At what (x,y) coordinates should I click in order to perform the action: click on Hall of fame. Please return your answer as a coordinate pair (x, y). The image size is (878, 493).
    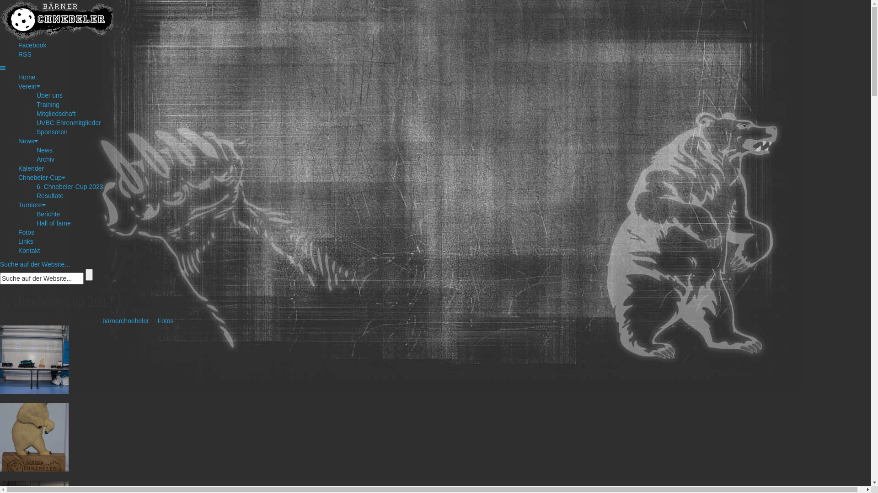
    Looking at the image, I should click on (54, 223).